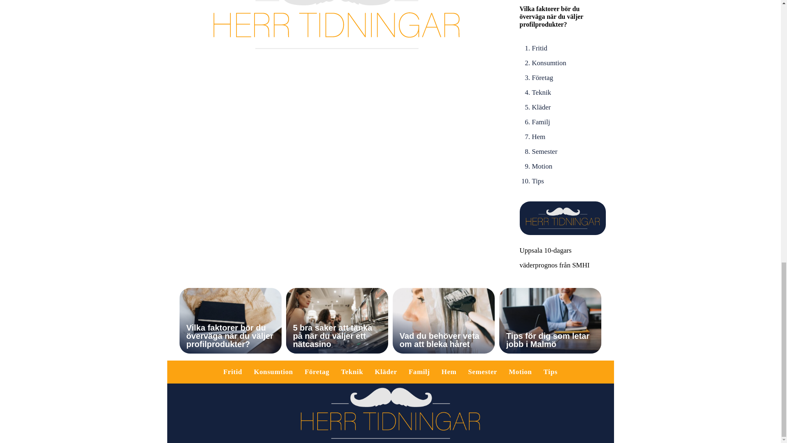 Image resolution: width=787 pixels, height=443 pixels. I want to click on Fritid, so click(539, 48).